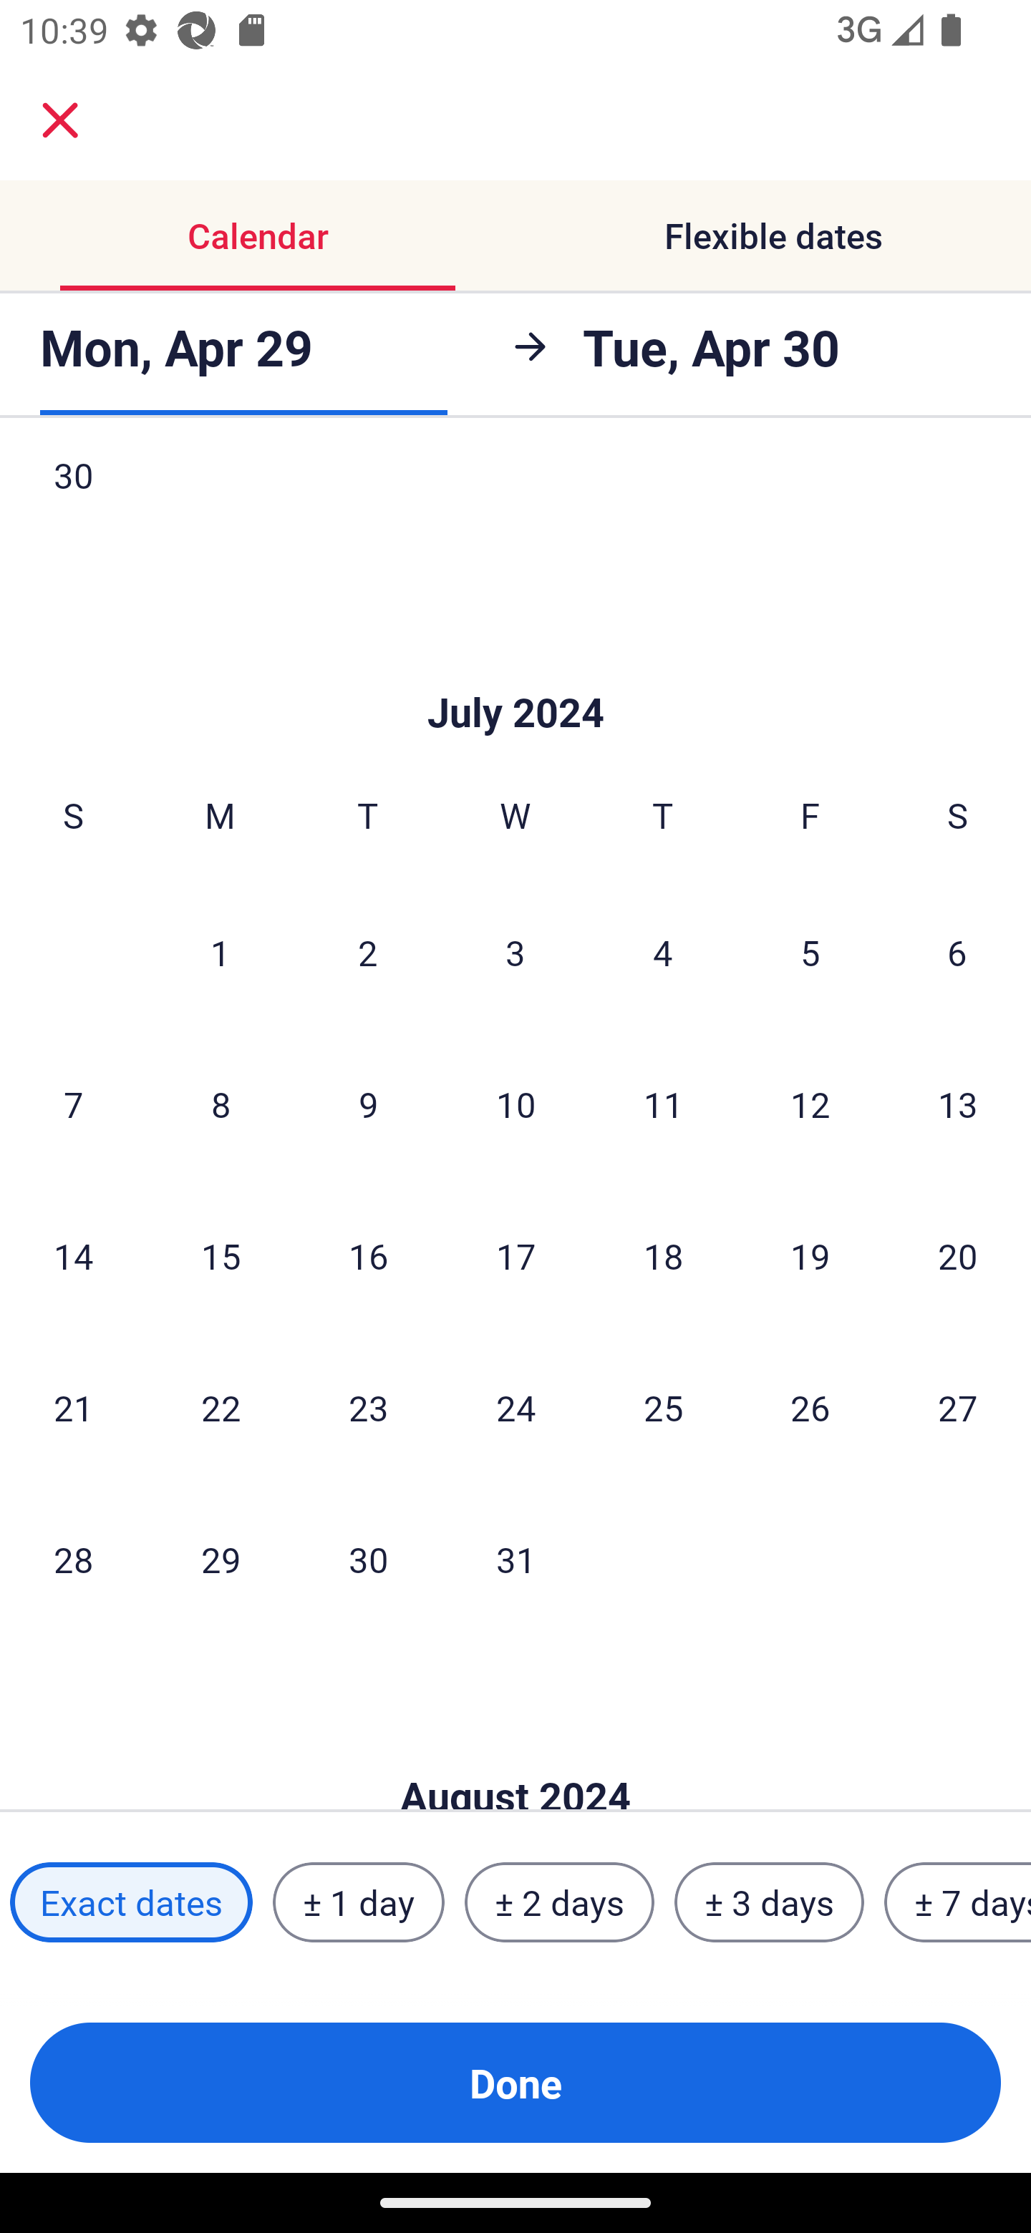 The width and height of the screenshot is (1031, 2233). I want to click on 1 Monday, July 1, 2024, so click(220, 952).